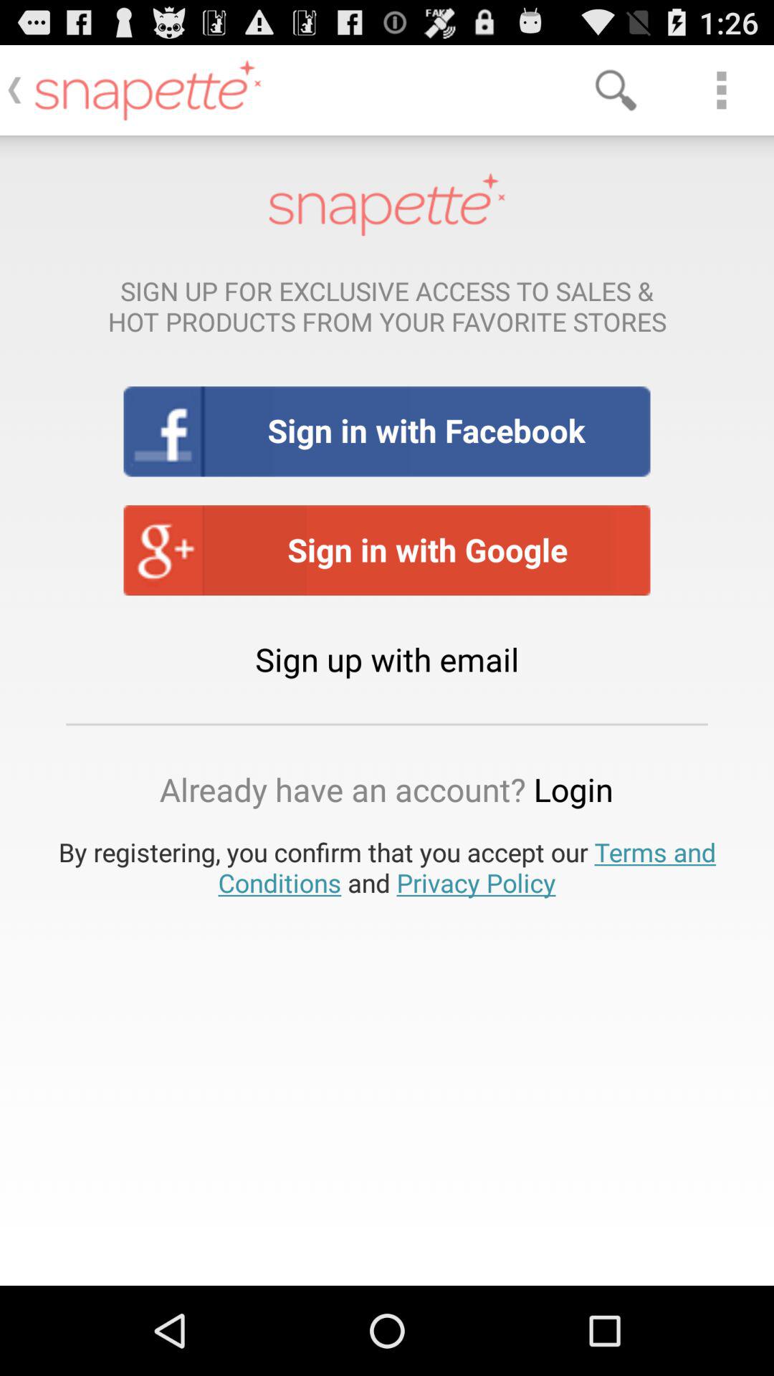  Describe the element at coordinates (387, 789) in the screenshot. I see `choose already have an` at that location.